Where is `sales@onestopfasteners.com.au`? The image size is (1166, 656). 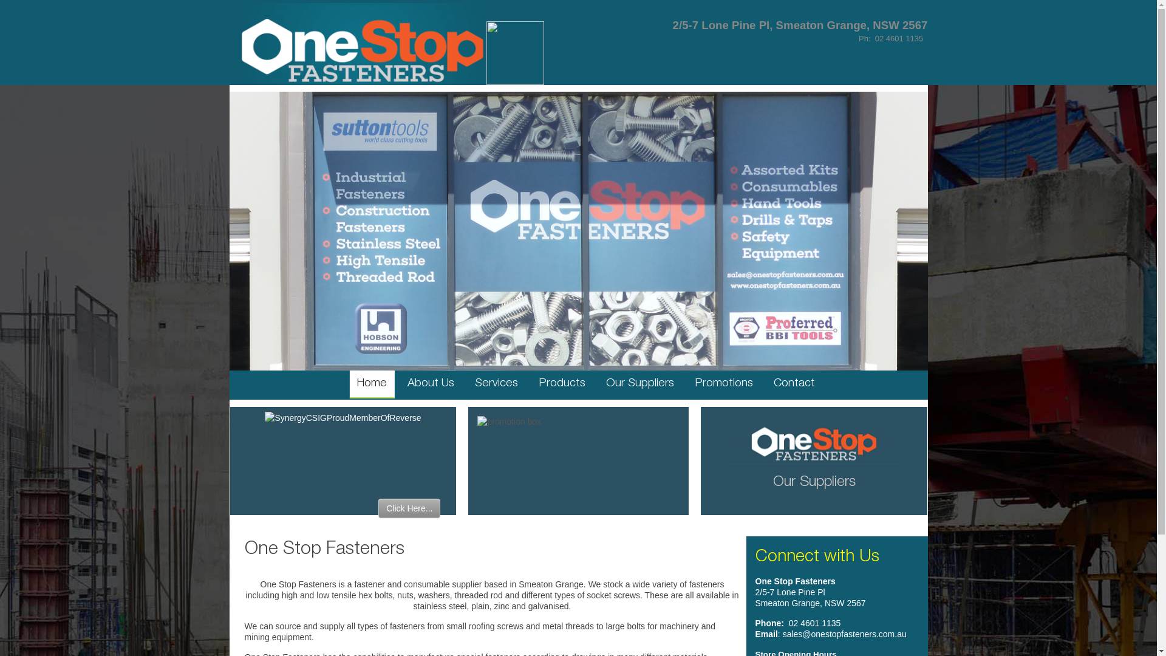 sales@onestopfasteners.com.au is located at coordinates (845, 634).